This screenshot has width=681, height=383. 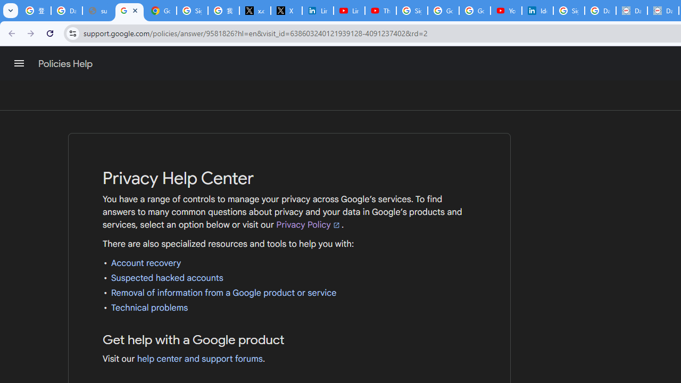 I want to click on Removal of information from a Google product or service, so click(x=223, y=293).